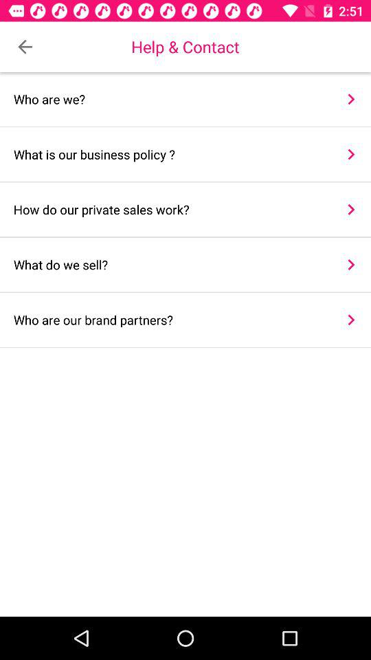 The image size is (371, 660). I want to click on launch item below the what do we, so click(350, 320).